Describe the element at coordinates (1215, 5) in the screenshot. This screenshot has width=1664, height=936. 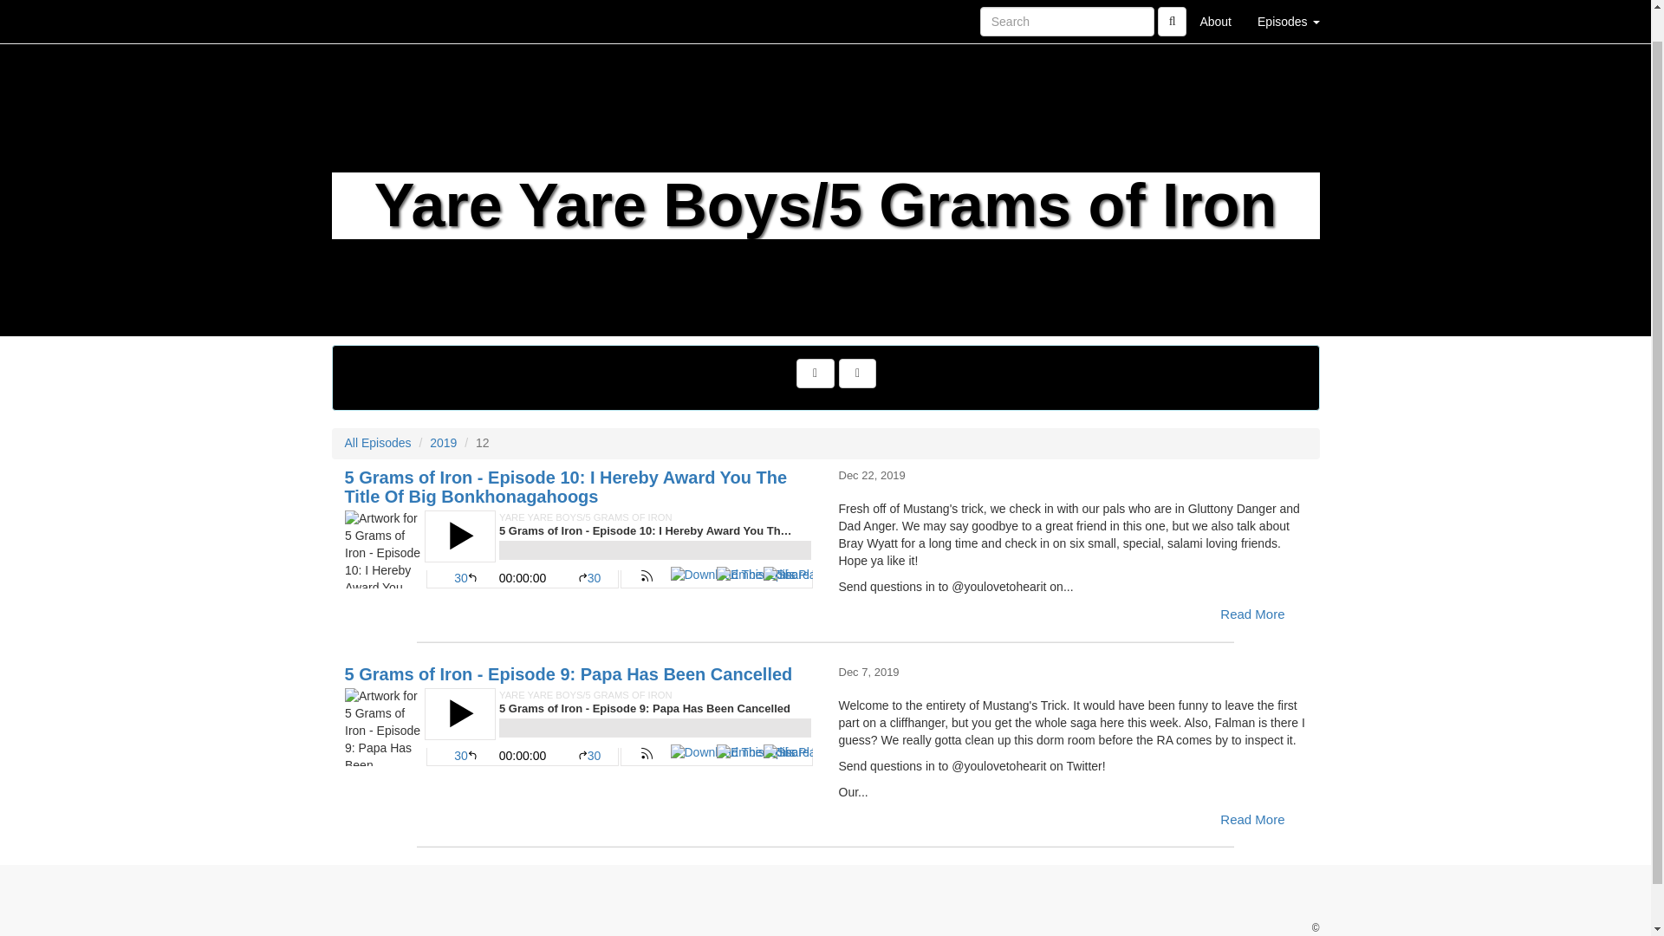
I see `About` at that location.